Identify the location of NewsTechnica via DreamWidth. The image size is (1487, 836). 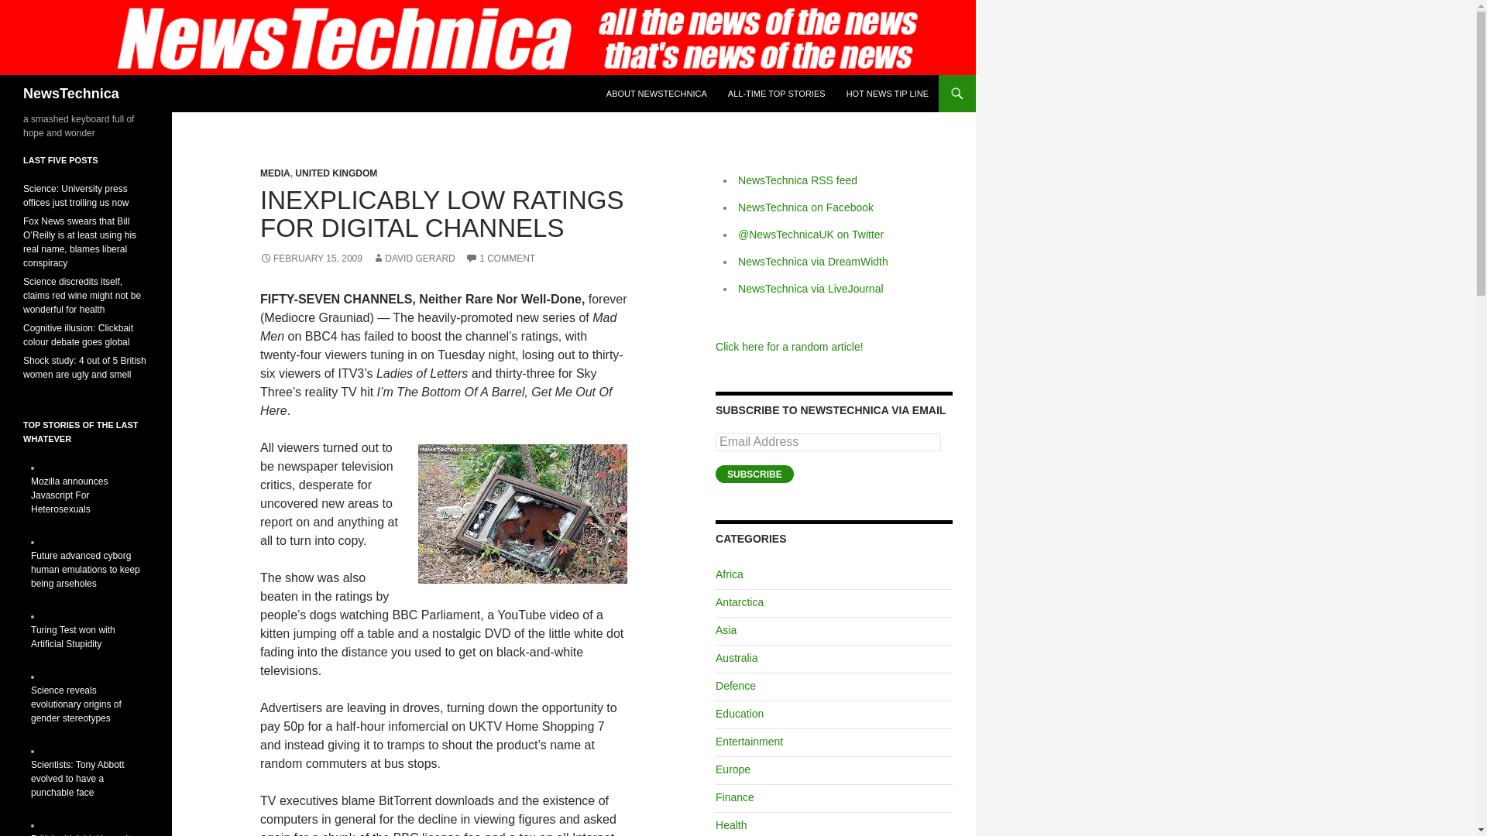
(812, 262).